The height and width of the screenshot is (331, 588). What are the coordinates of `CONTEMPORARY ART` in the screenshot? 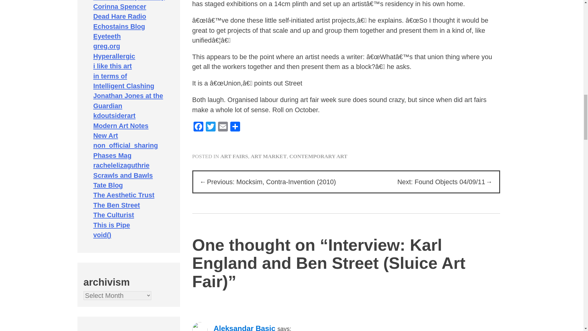 It's located at (318, 156).